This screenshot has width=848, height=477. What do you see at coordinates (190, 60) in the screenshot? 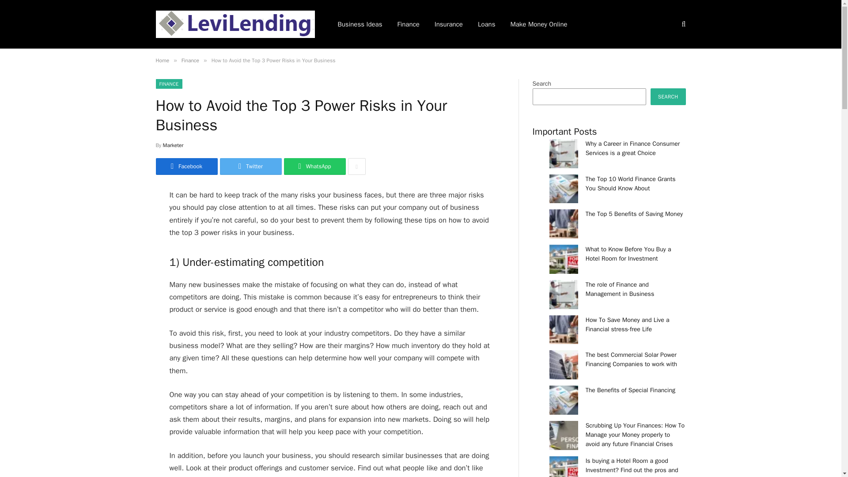
I see `Finance` at bounding box center [190, 60].